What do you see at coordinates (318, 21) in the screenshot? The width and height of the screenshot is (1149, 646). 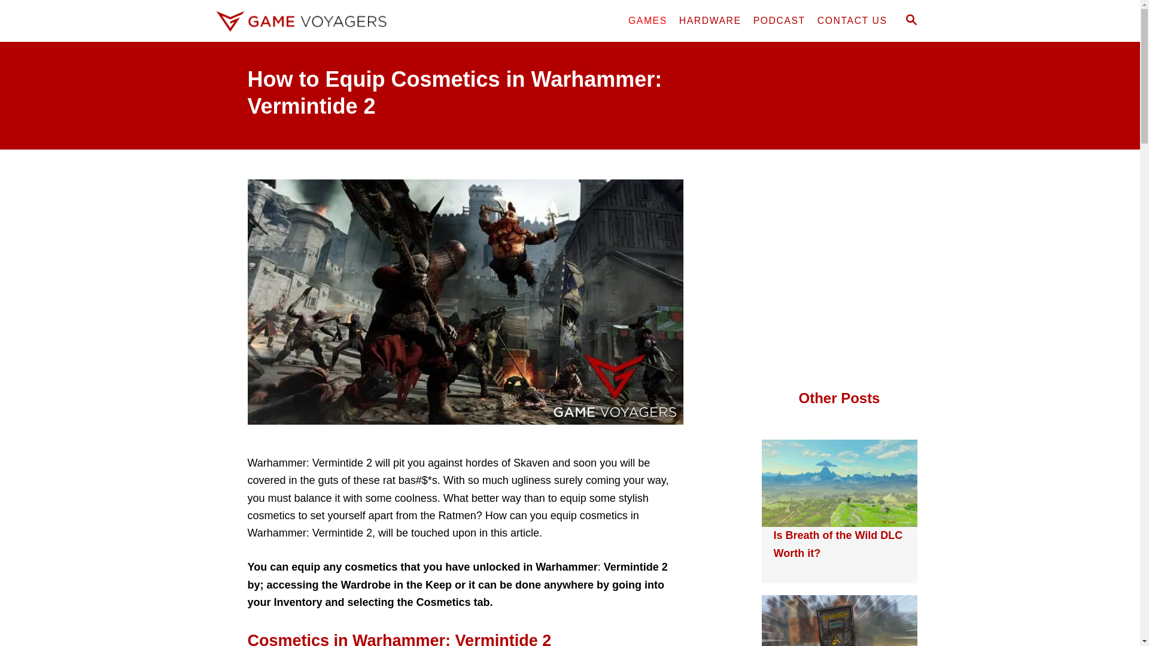 I see `Game Voyagers` at bounding box center [318, 21].